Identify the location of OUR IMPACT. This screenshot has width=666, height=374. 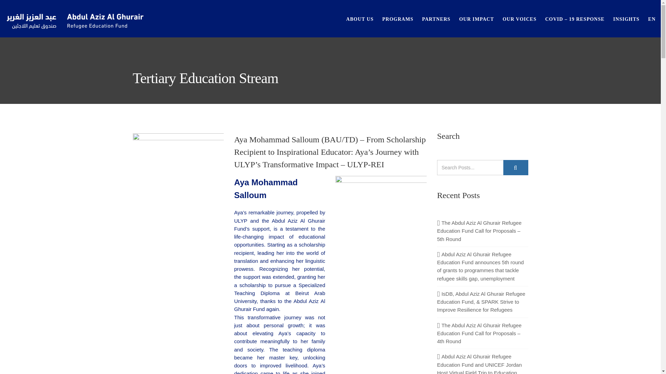
(477, 19).